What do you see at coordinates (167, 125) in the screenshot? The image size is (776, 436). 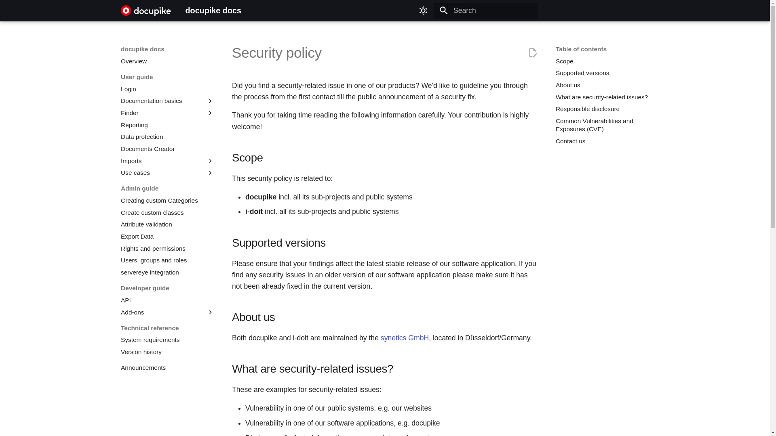 I see `Reporting` at bounding box center [167, 125].